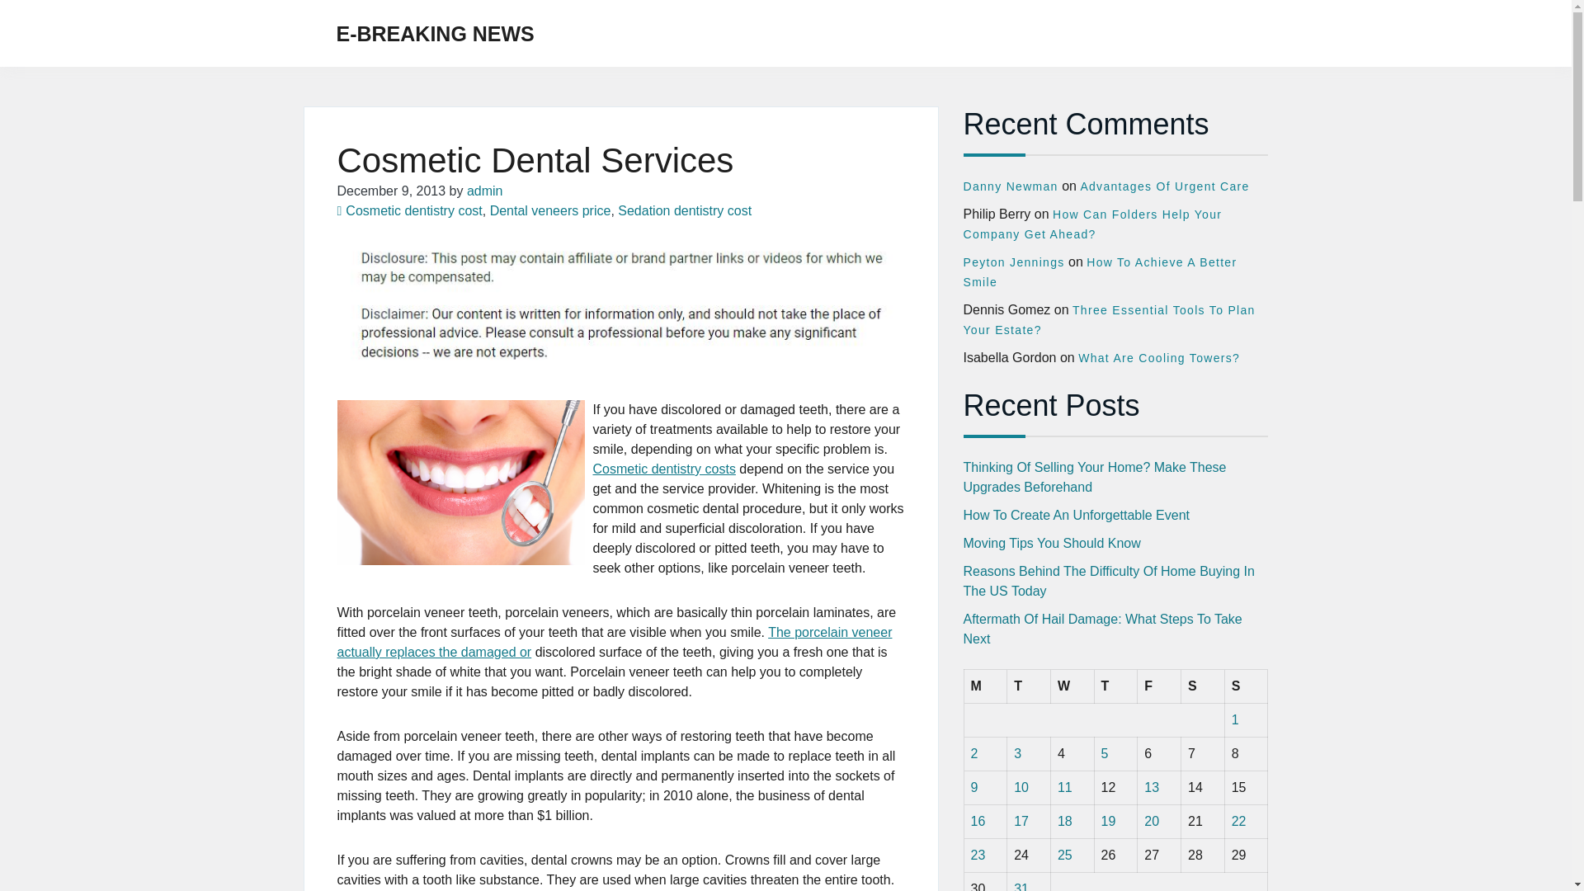  Describe the element at coordinates (1077, 515) in the screenshot. I see `How To Create An Unforgettable Event` at that location.